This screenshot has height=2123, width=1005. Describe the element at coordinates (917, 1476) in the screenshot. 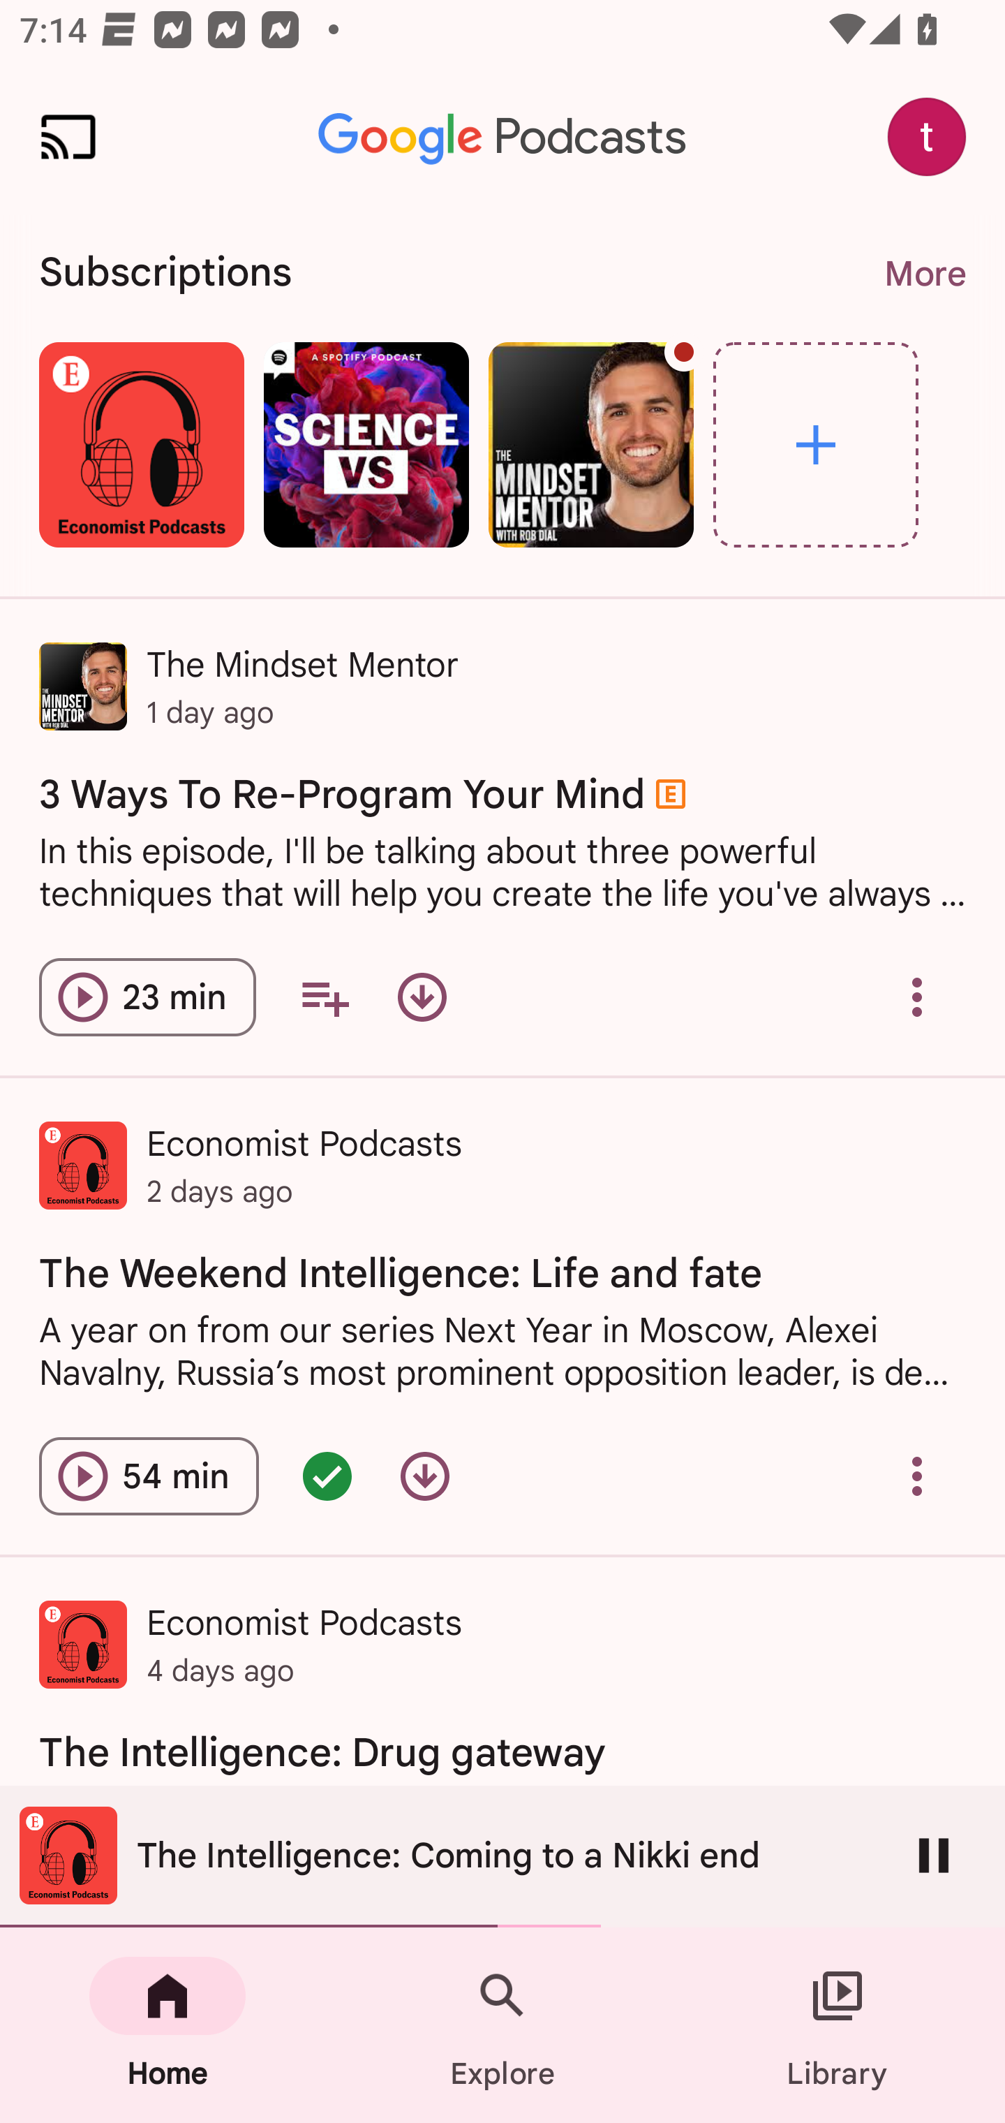

I see `Overflow menu` at that location.